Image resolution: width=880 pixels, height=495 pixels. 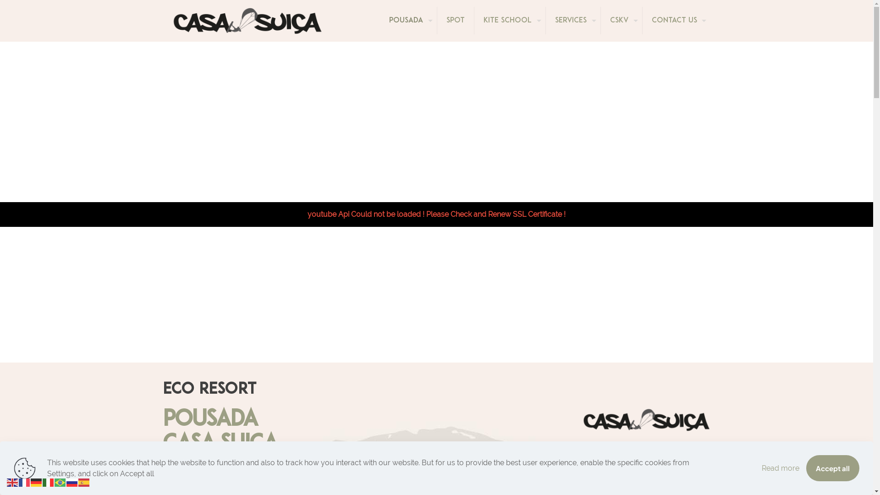 I want to click on English, so click(x=13, y=482).